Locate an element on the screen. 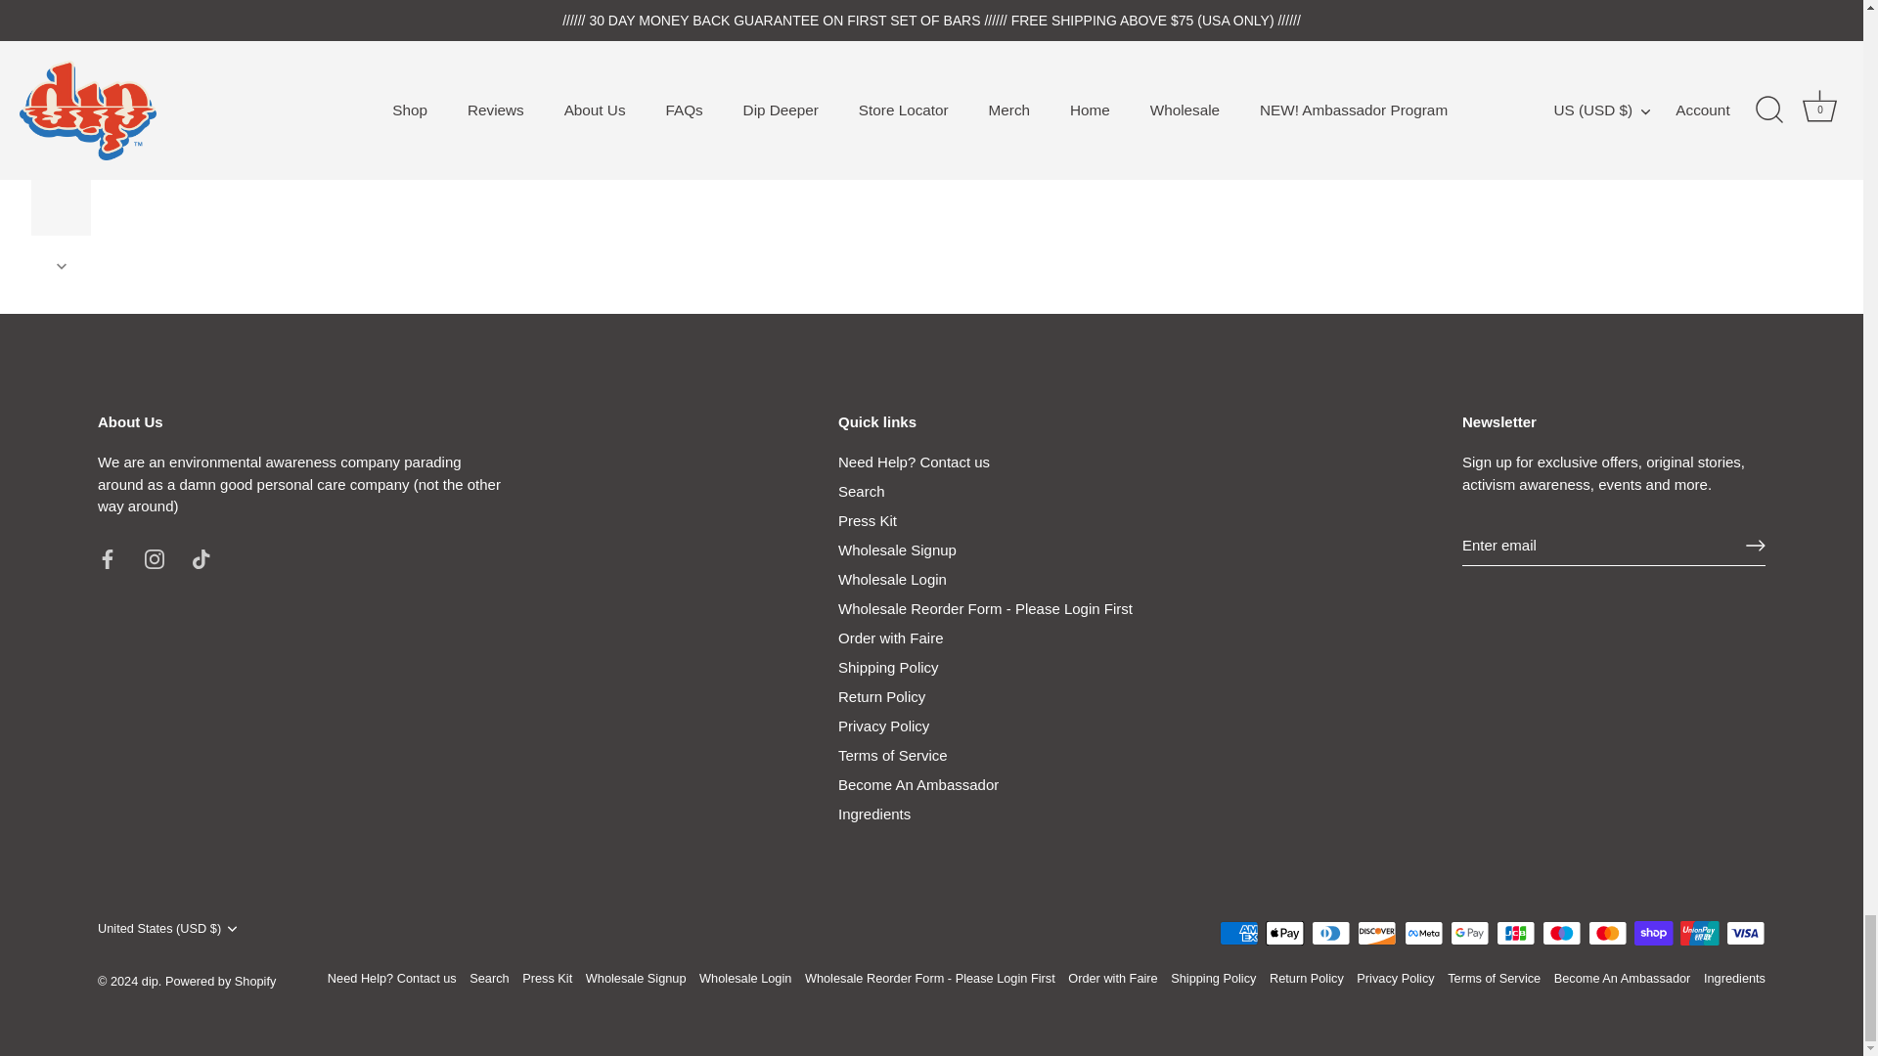 Image resolution: width=1878 pixels, height=1056 pixels. RIGHT ARROW LONG is located at coordinates (1755, 546).